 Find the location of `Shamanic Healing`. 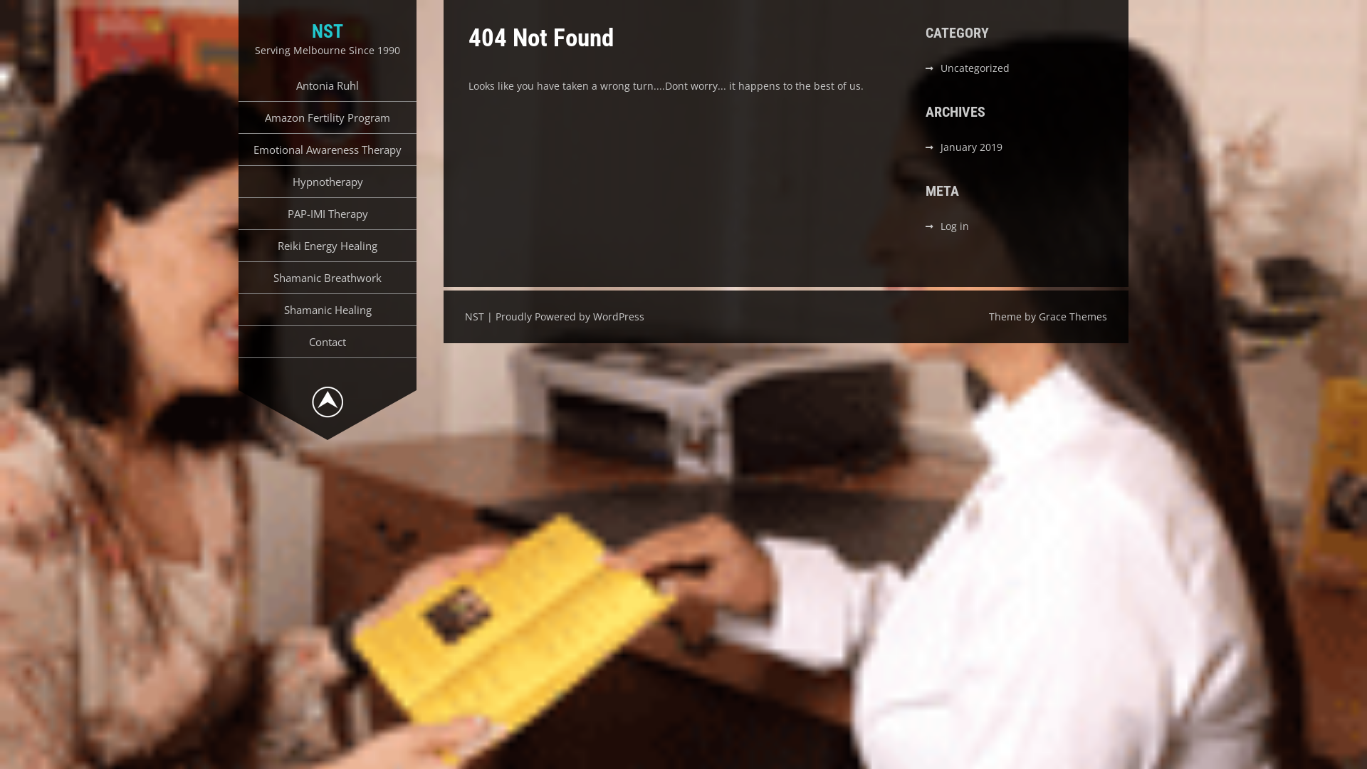

Shamanic Healing is located at coordinates (328, 310).